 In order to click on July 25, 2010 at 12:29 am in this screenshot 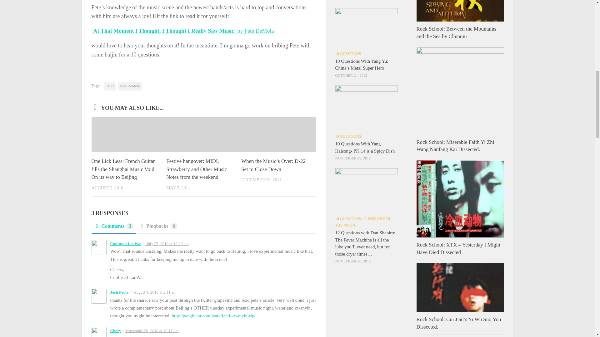, I will do `click(167, 243)`.